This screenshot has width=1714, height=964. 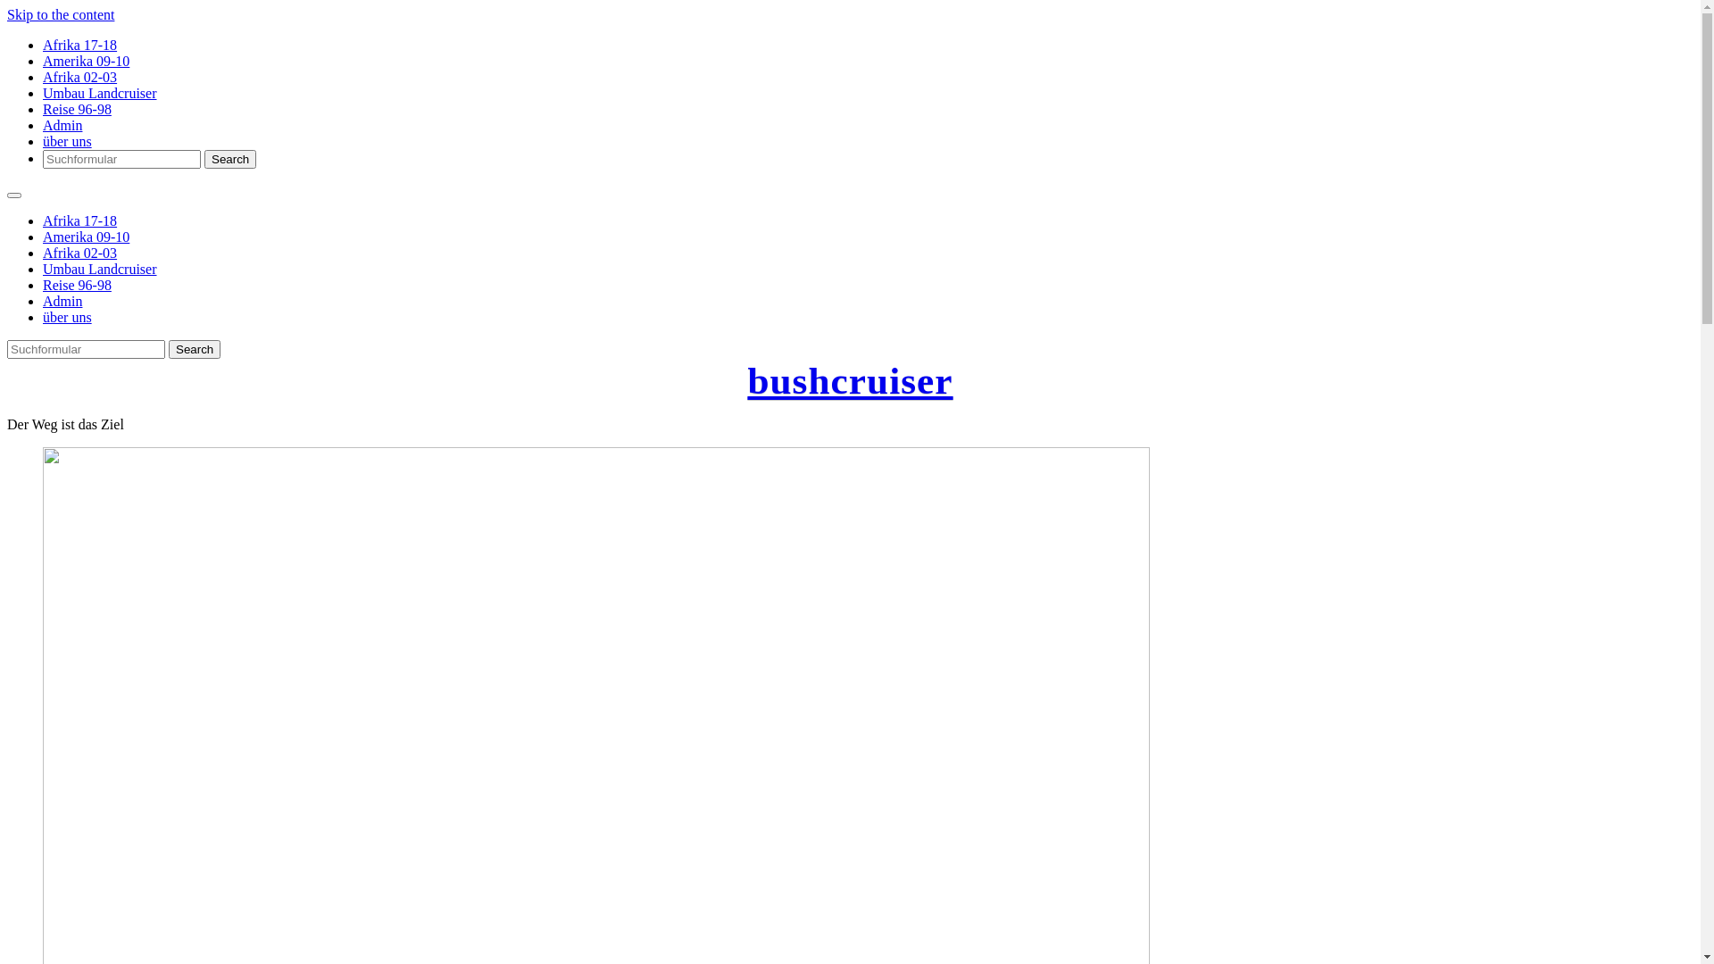 I want to click on Reise 96-98, so click(x=77, y=286).